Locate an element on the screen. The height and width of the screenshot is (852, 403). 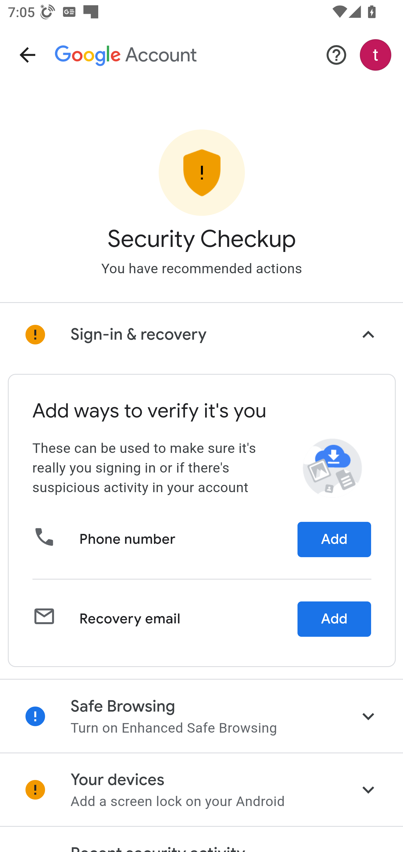
Help & feedback is located at coordinates (336, 55).